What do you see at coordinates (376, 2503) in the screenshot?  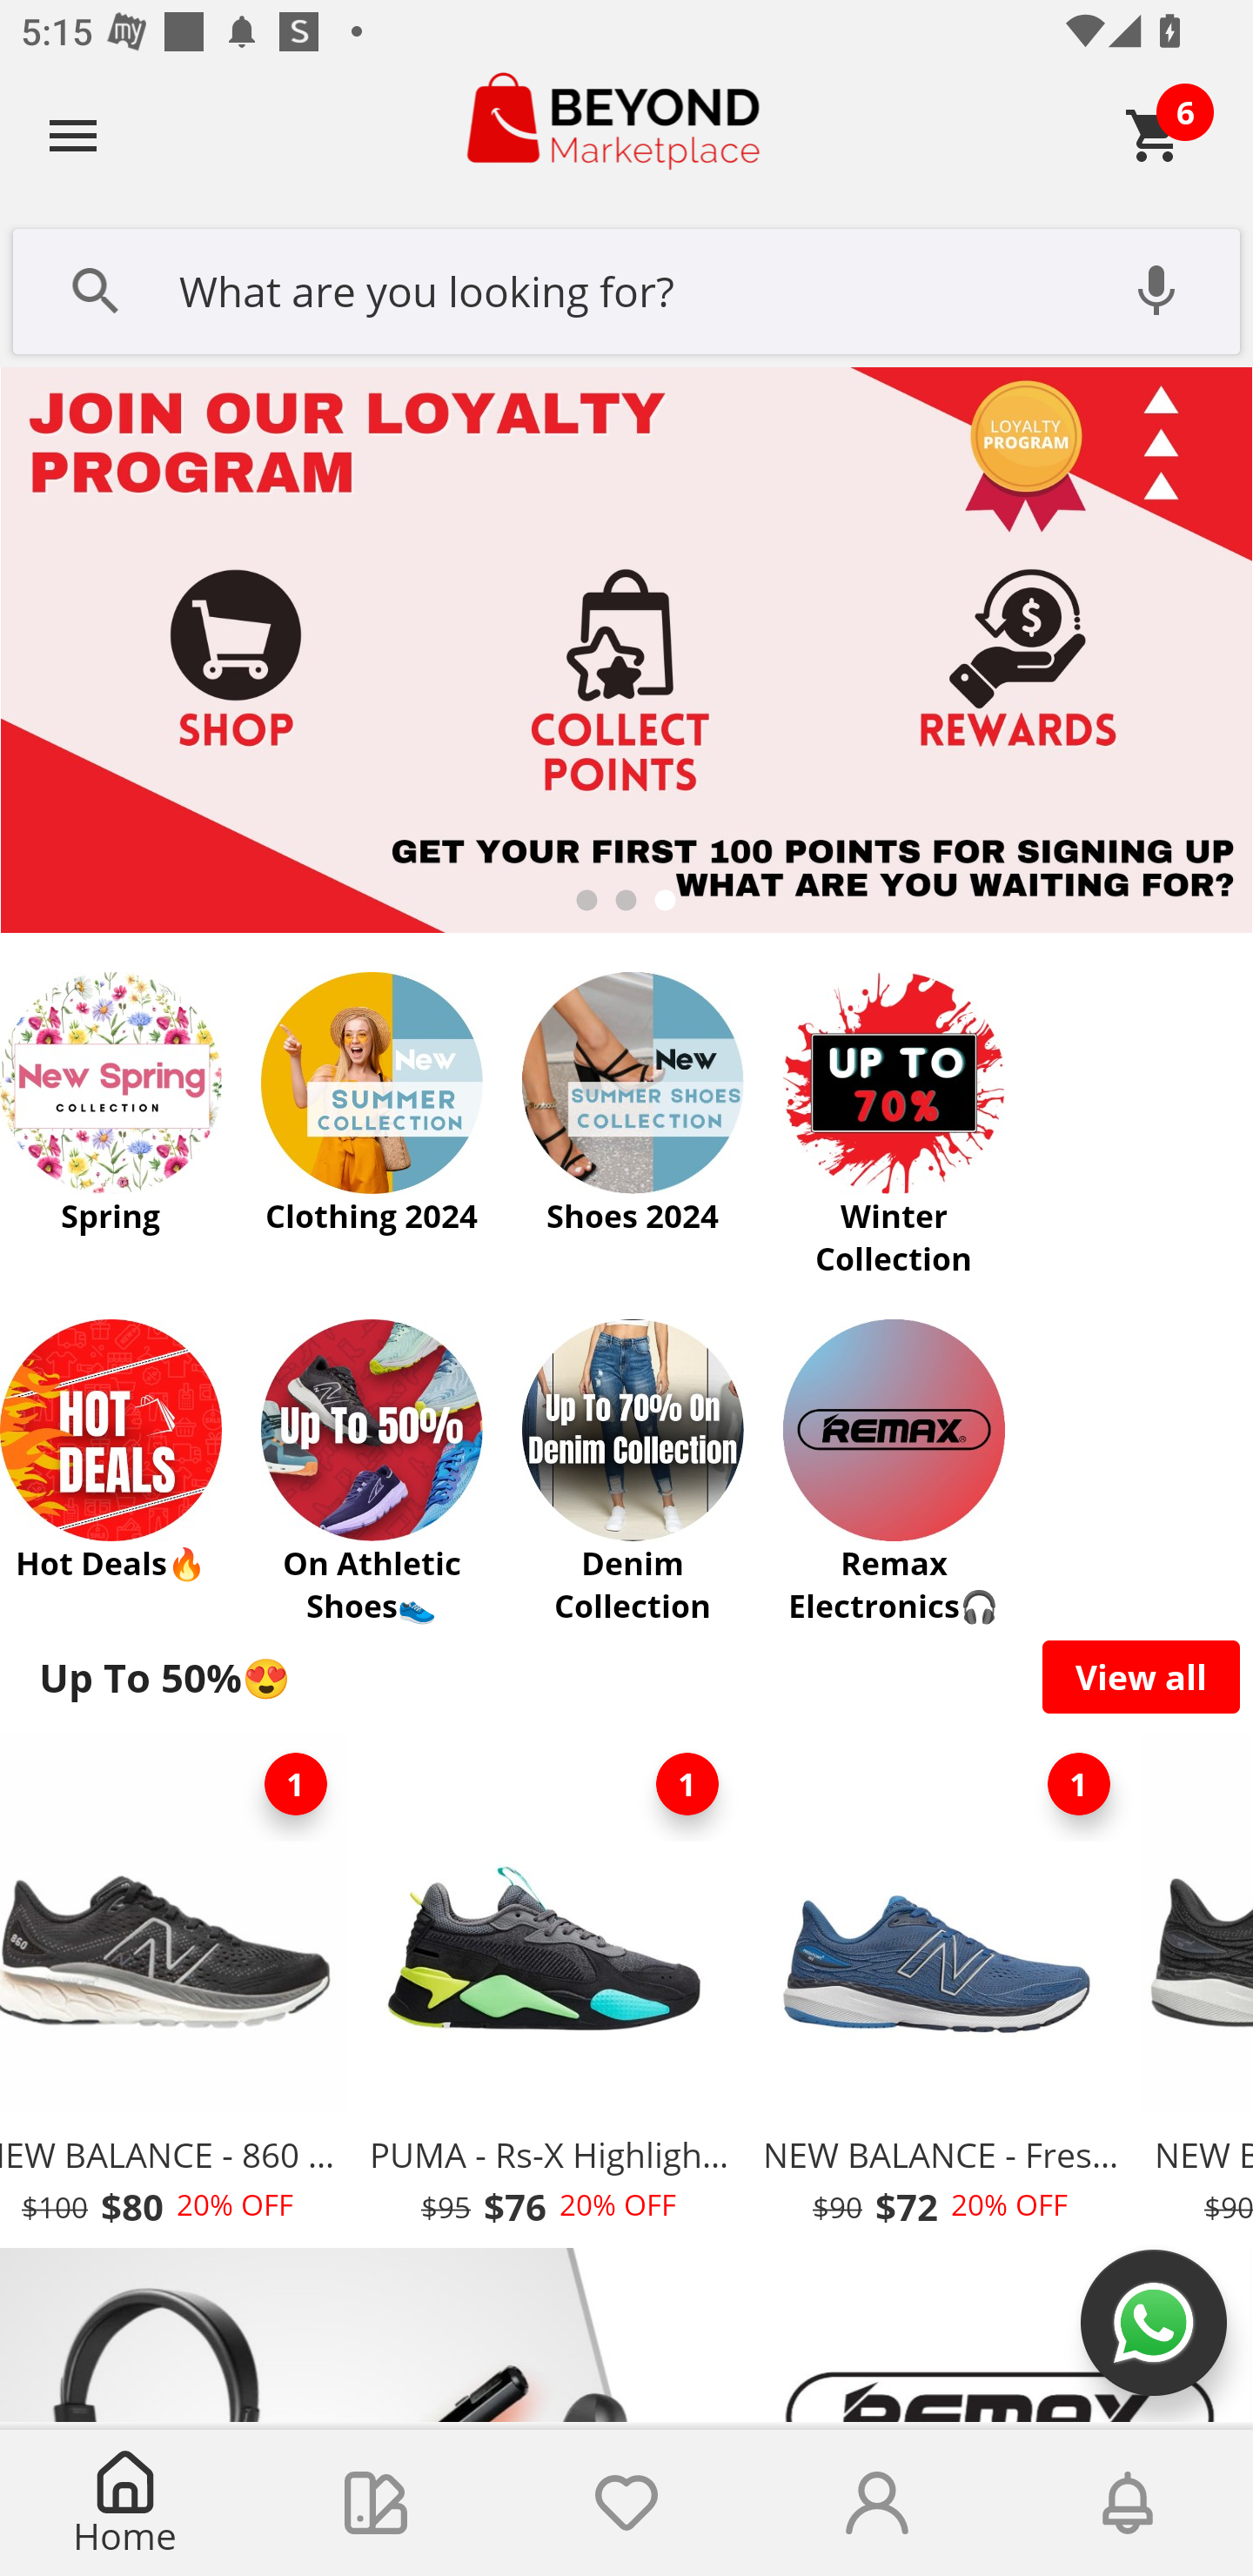 I see `Collections` at bounding box center [376, 2503].